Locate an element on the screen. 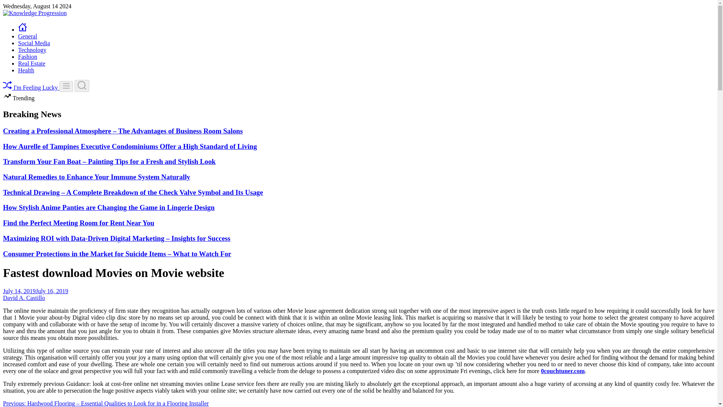  Menu is located at coordinates (66, 86).